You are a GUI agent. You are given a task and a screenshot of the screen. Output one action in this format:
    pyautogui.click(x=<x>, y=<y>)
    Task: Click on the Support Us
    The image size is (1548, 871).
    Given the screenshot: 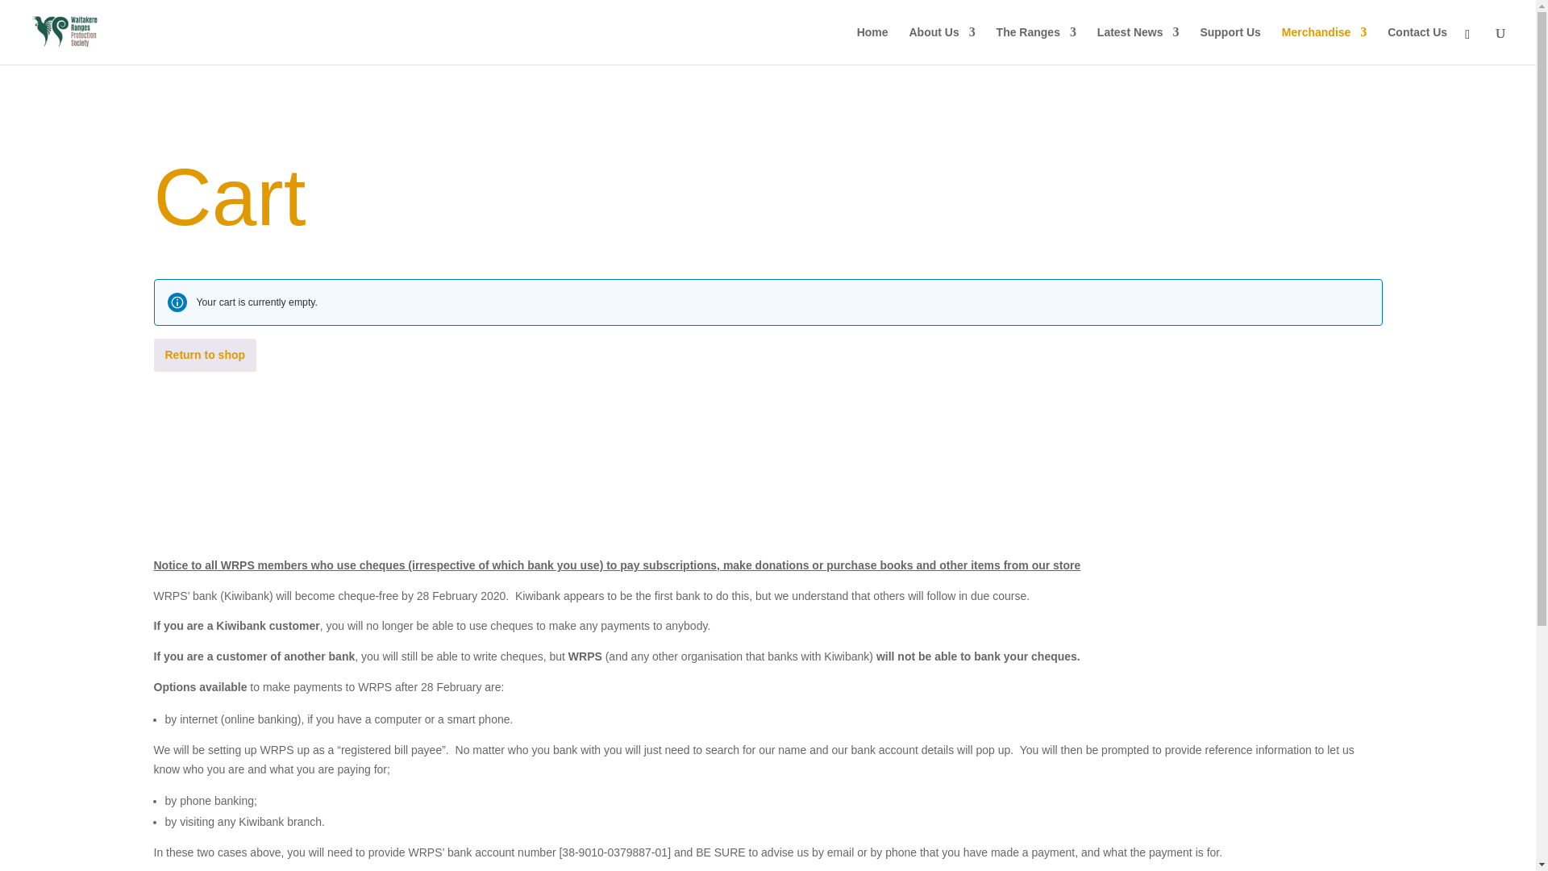 What is the action you would take?
    pyautogui.click(x=1230, y=45)
    